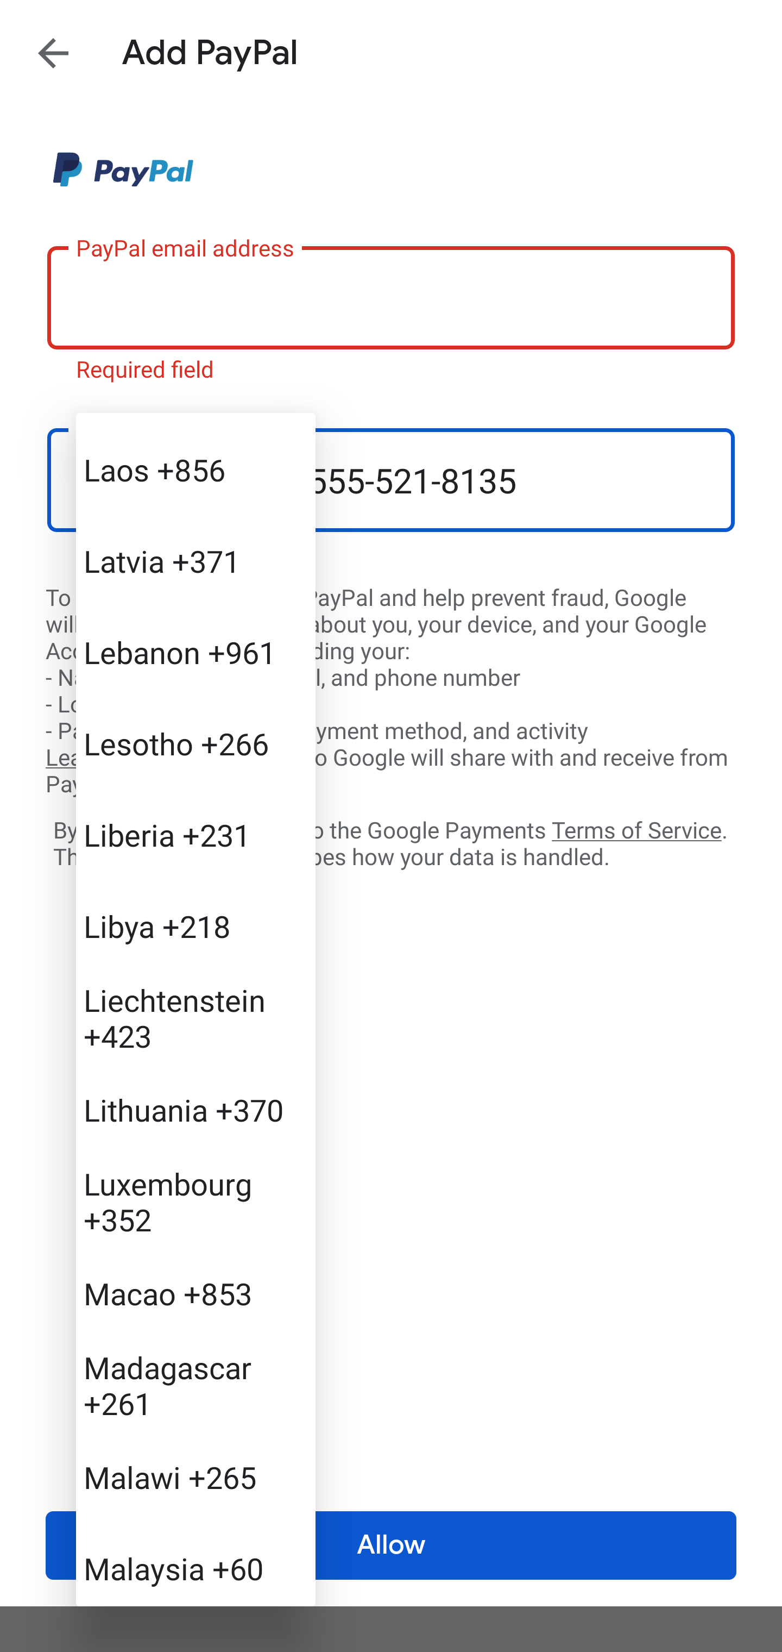 The width and height of the screenshot is (782, 1652). What do you see at coordinates (195, 651) in the screenshot?
I see `Lebanon +961` at bounding box center [195, 651].